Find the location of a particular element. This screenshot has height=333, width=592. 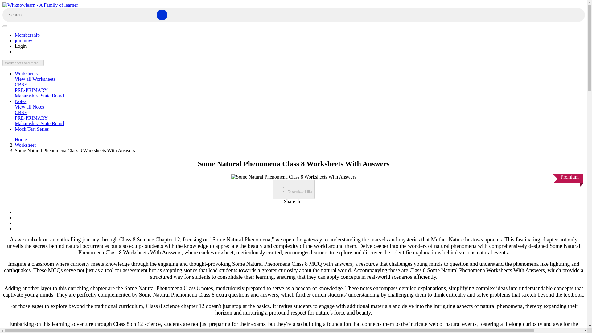

join now is located at coordinates (23, 41).